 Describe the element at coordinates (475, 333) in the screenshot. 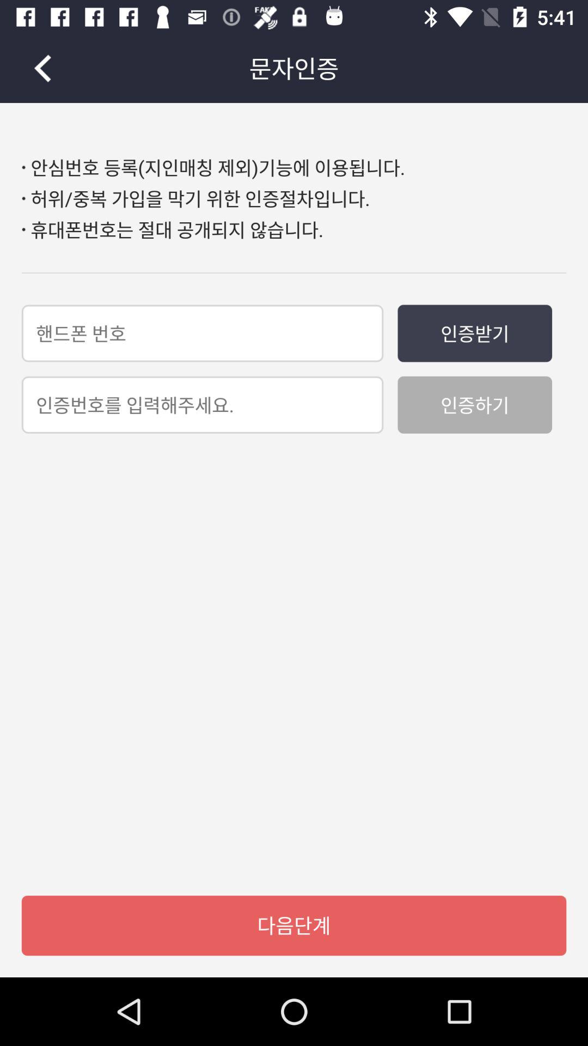

I see `press the item at the top right corner` at that location.